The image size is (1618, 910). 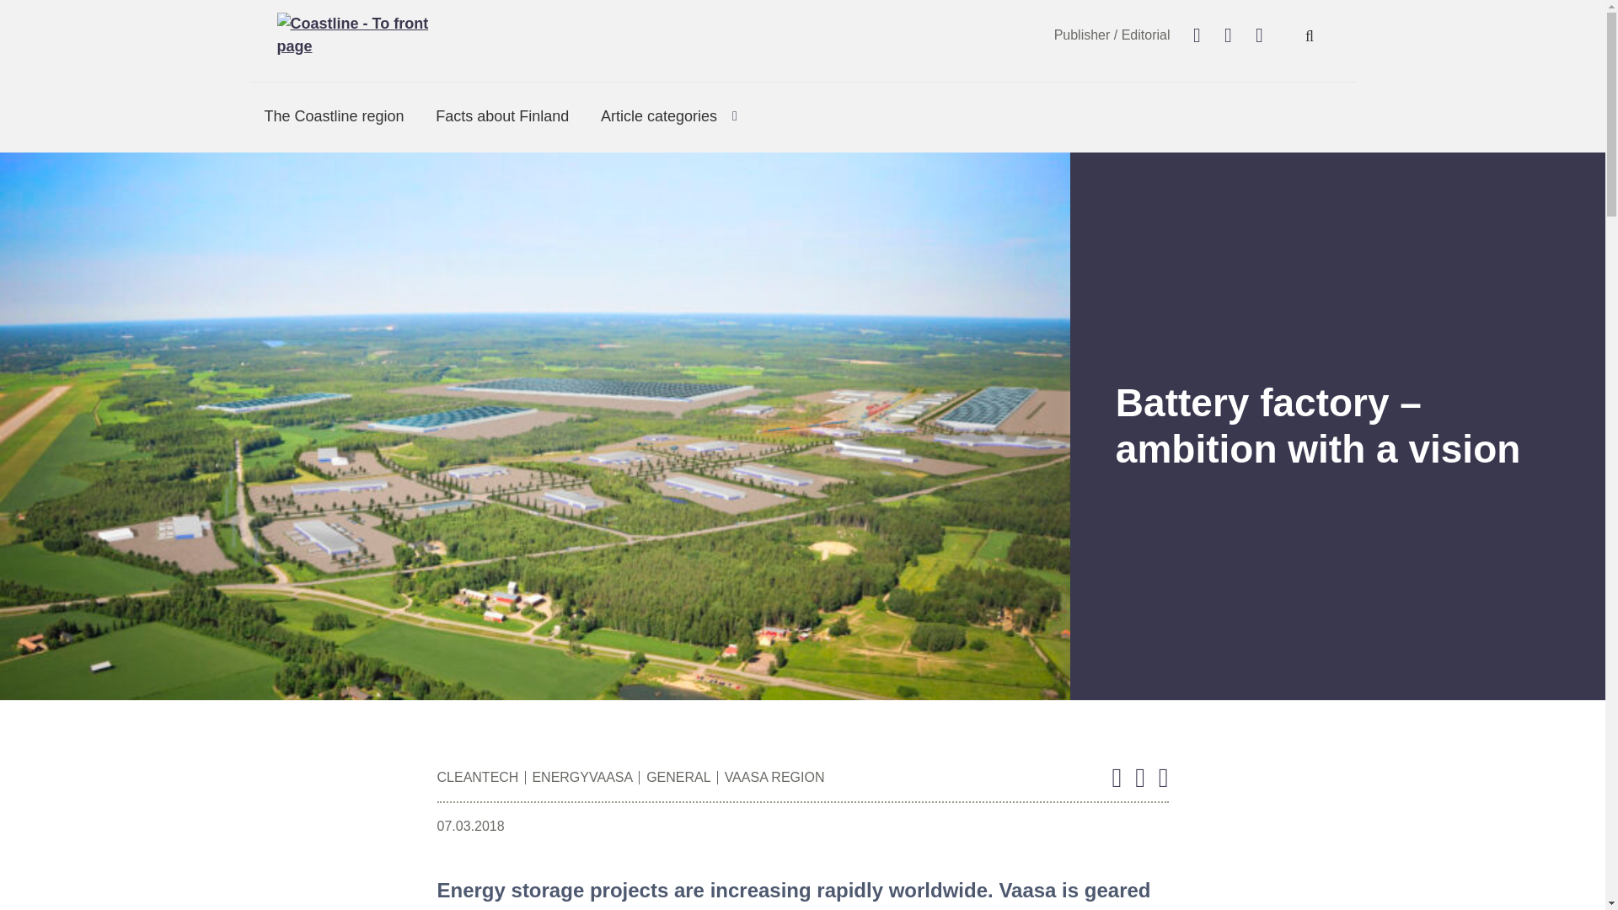 What do you see at coordinates (1082, 35) in the screenshot?
I see `Publisher` at bounding box center [1082, 35].